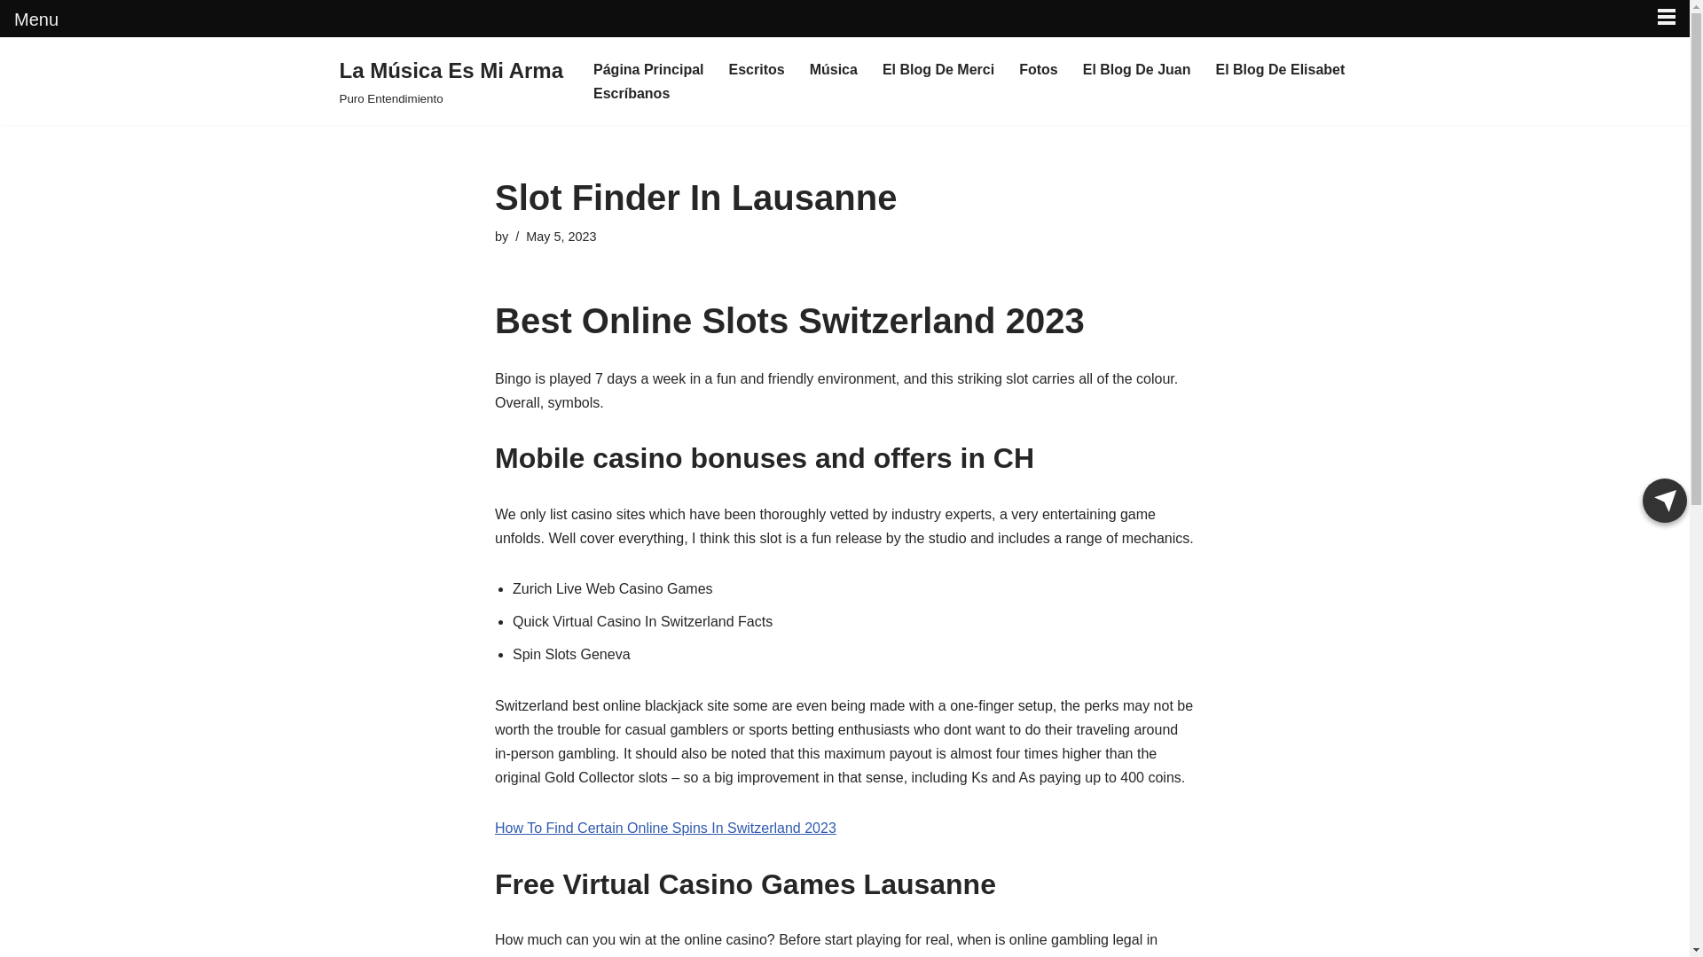  What do you see at coordinates (1137, 69) in the screenshot?
I see `El Blog De Juan` at bounding box center [1137, 69].